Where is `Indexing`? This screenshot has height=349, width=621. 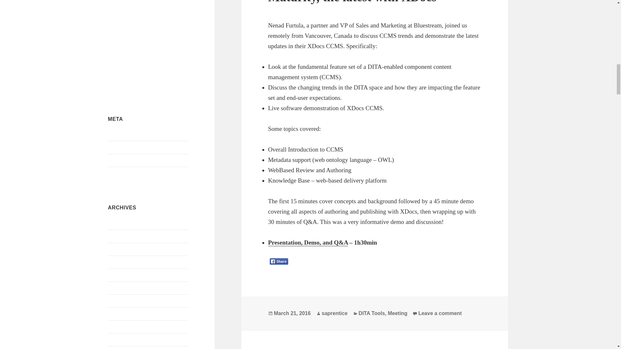 Indexing is located at coordinates (151, 16).